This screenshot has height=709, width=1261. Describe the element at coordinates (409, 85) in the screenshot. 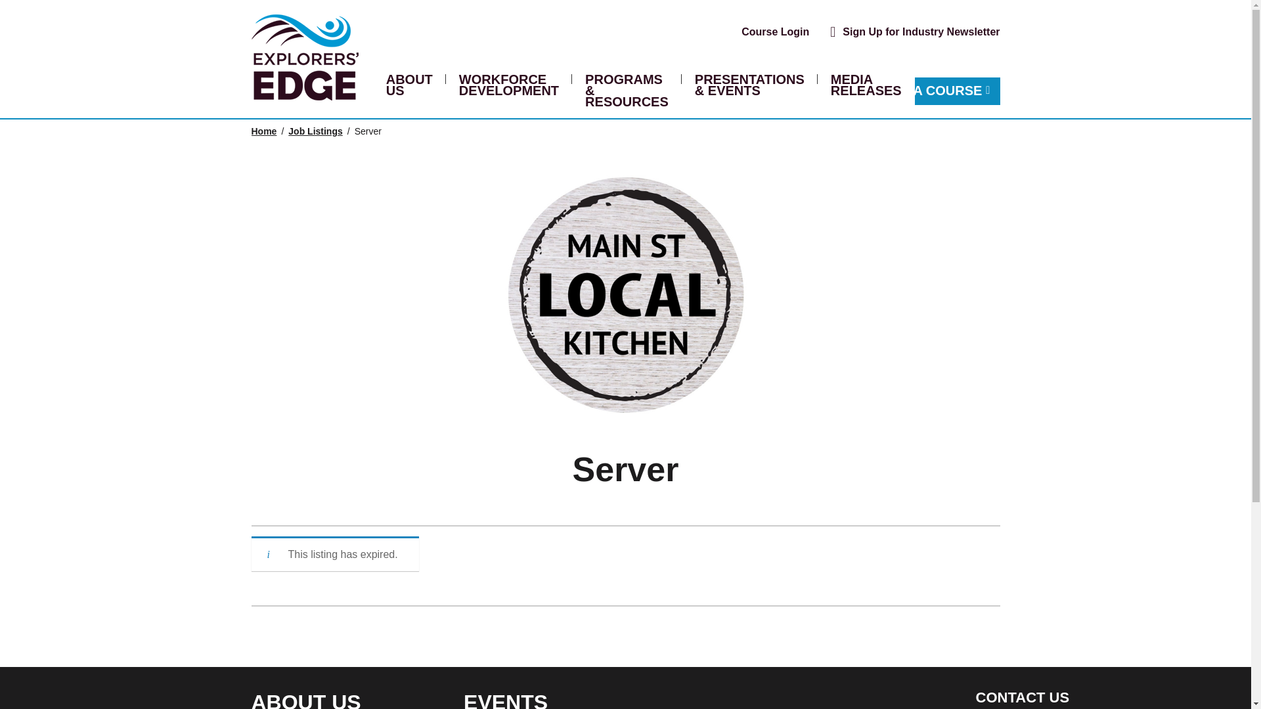

I see `ABOUT US` at that location.